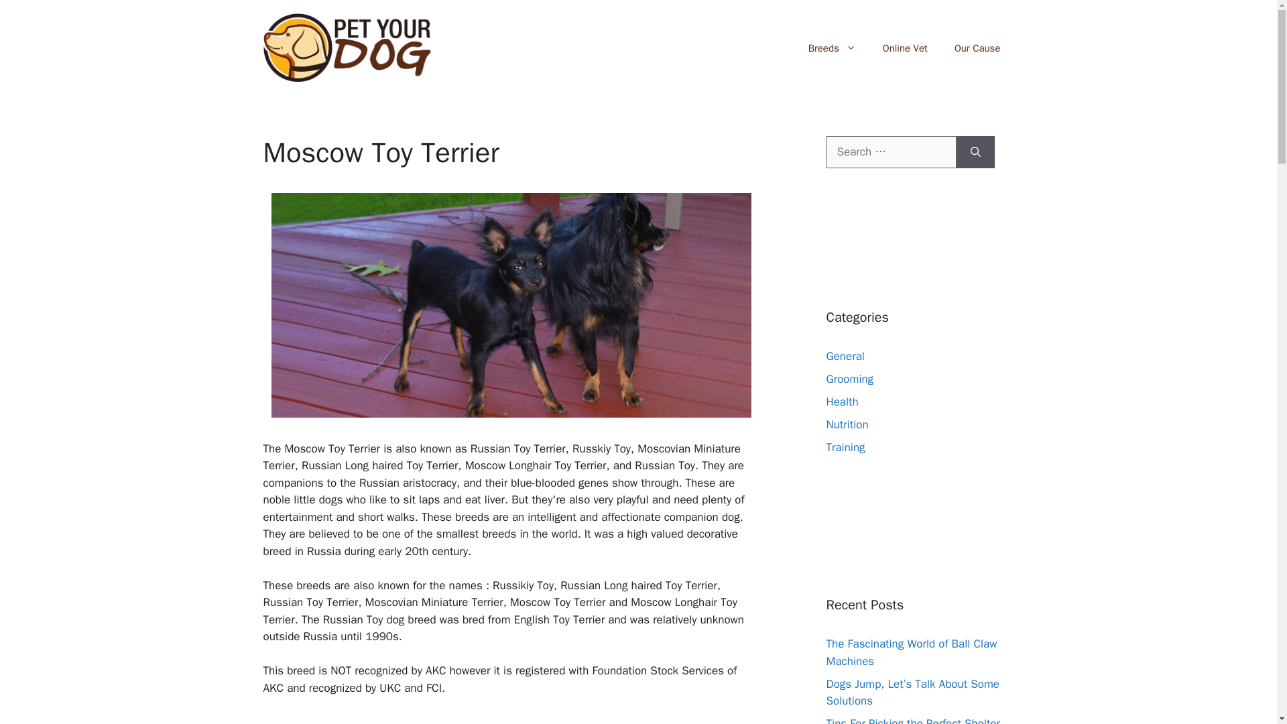 This screenshot has width=1287, height=724. Describe the element at coordinates (847, 424) in the screenshot. I see `Nutrition` at that location.